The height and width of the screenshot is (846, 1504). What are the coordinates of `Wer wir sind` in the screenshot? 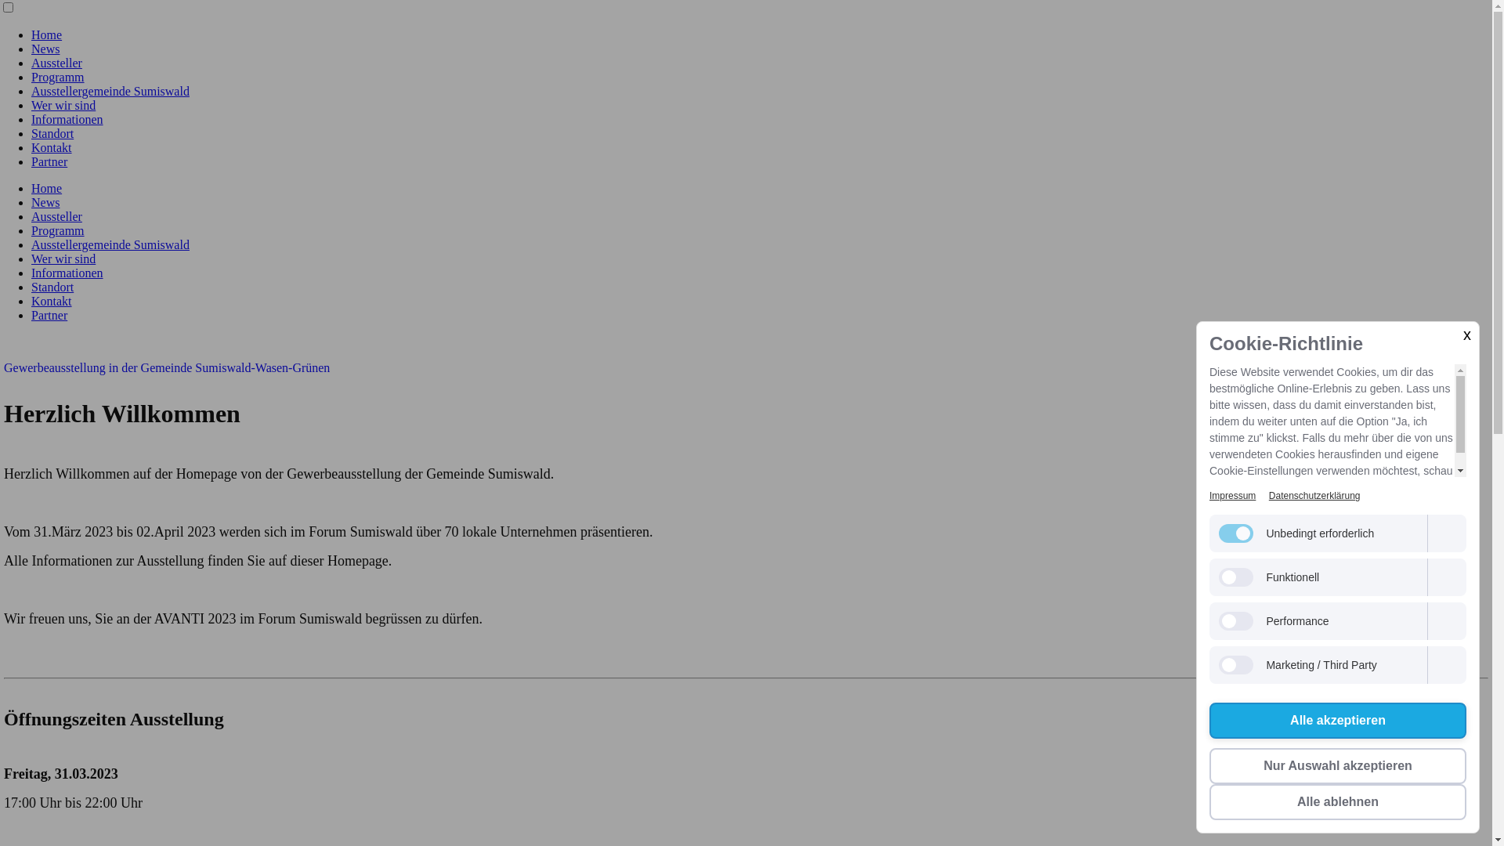 It's located at (63, 258).